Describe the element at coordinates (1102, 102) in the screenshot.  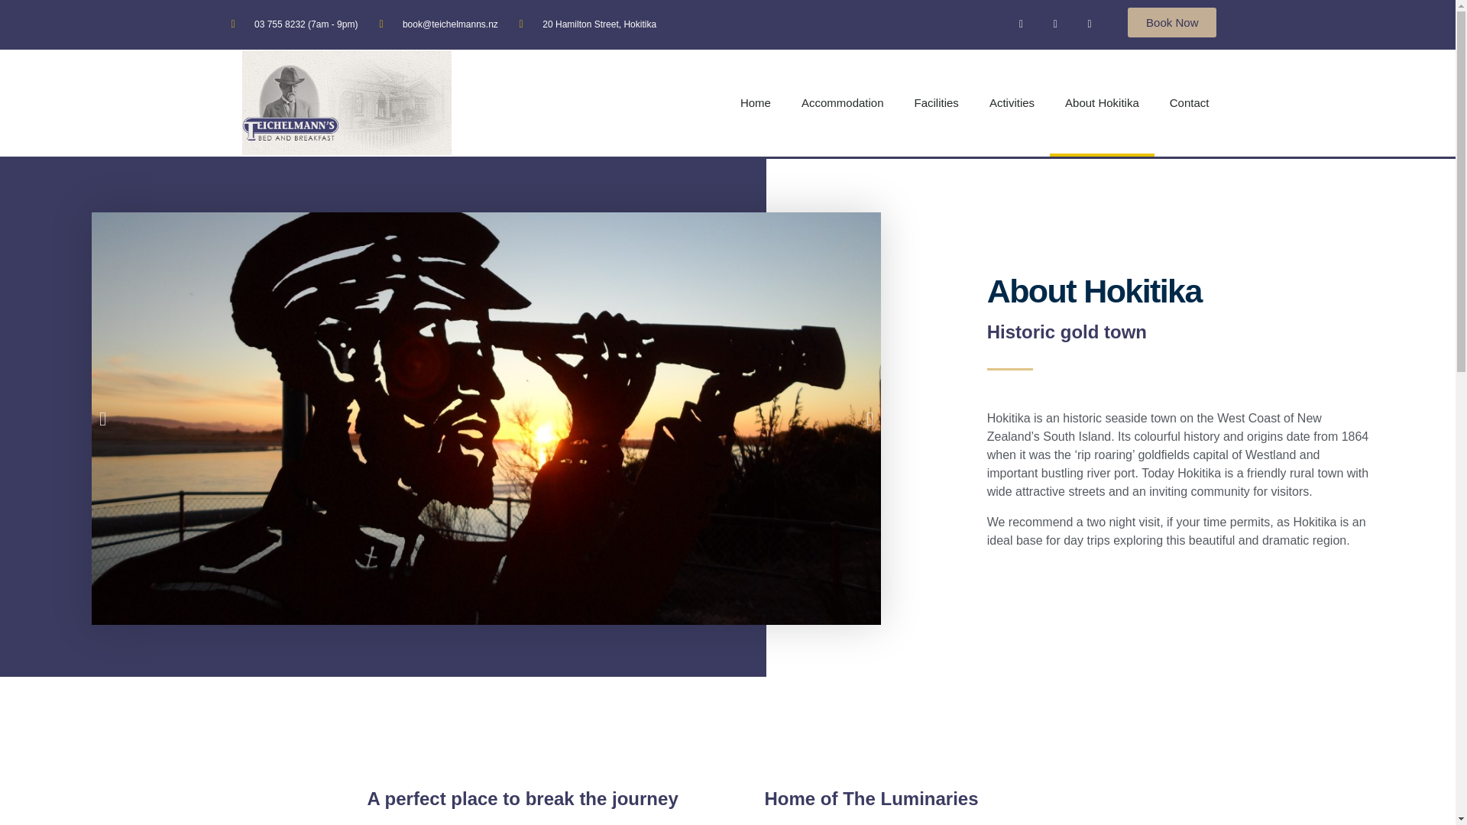
I see `About Hokitika` at that location.